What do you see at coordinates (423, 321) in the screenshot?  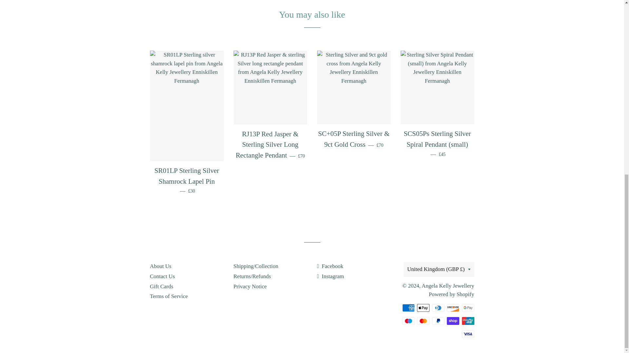 I see `Mastercard` at bounding box center [423, 321].